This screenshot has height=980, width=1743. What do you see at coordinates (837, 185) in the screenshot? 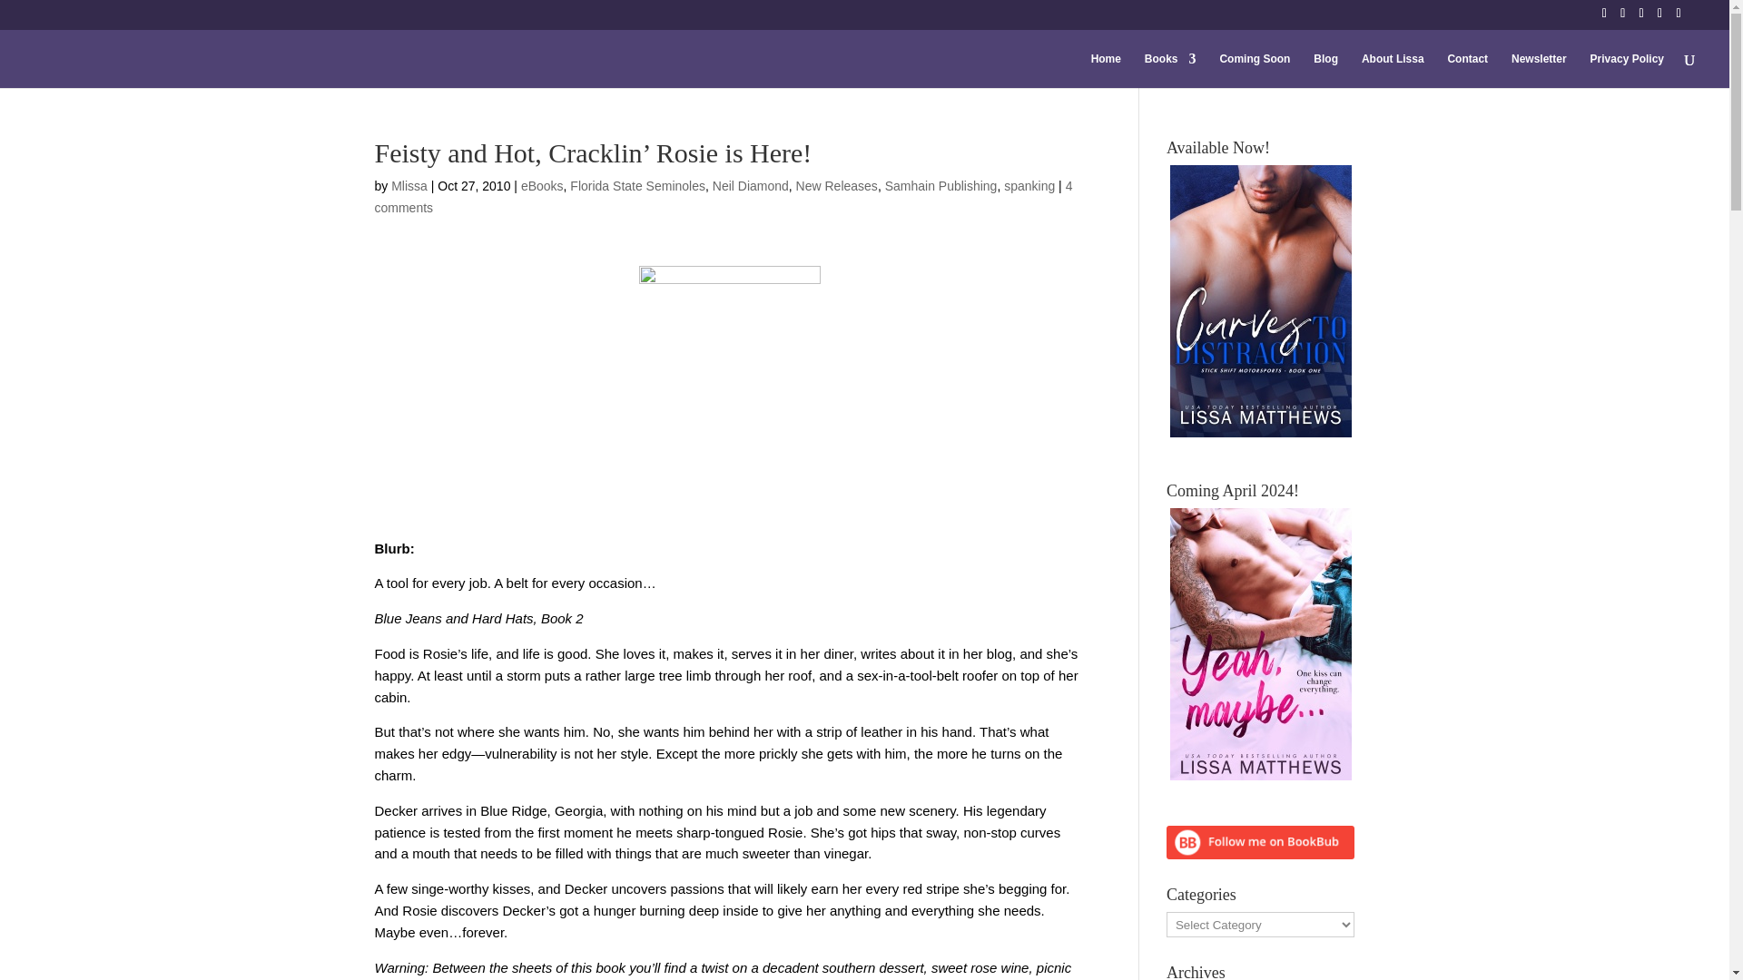
I see `New Releases` at bounding box center [837, 185].